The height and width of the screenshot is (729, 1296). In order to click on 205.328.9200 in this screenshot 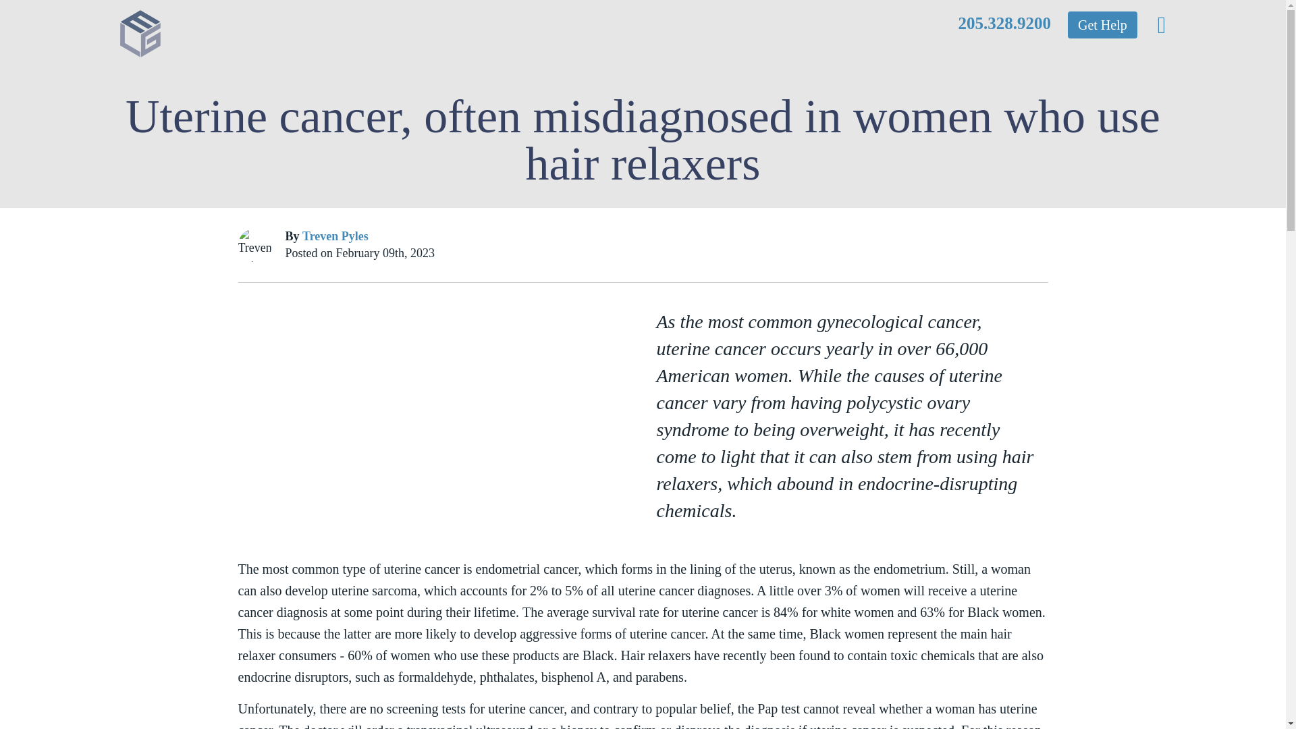, I will do `click(1004, 23)`.